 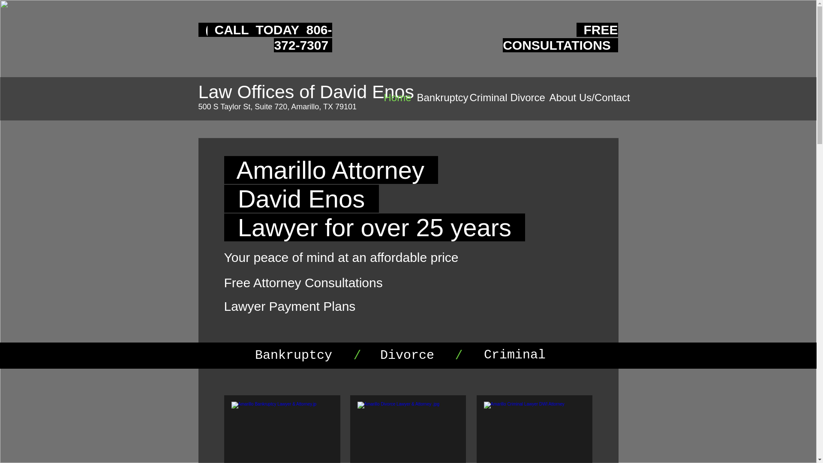 I want to click on Home, so click(x=393, y=98).